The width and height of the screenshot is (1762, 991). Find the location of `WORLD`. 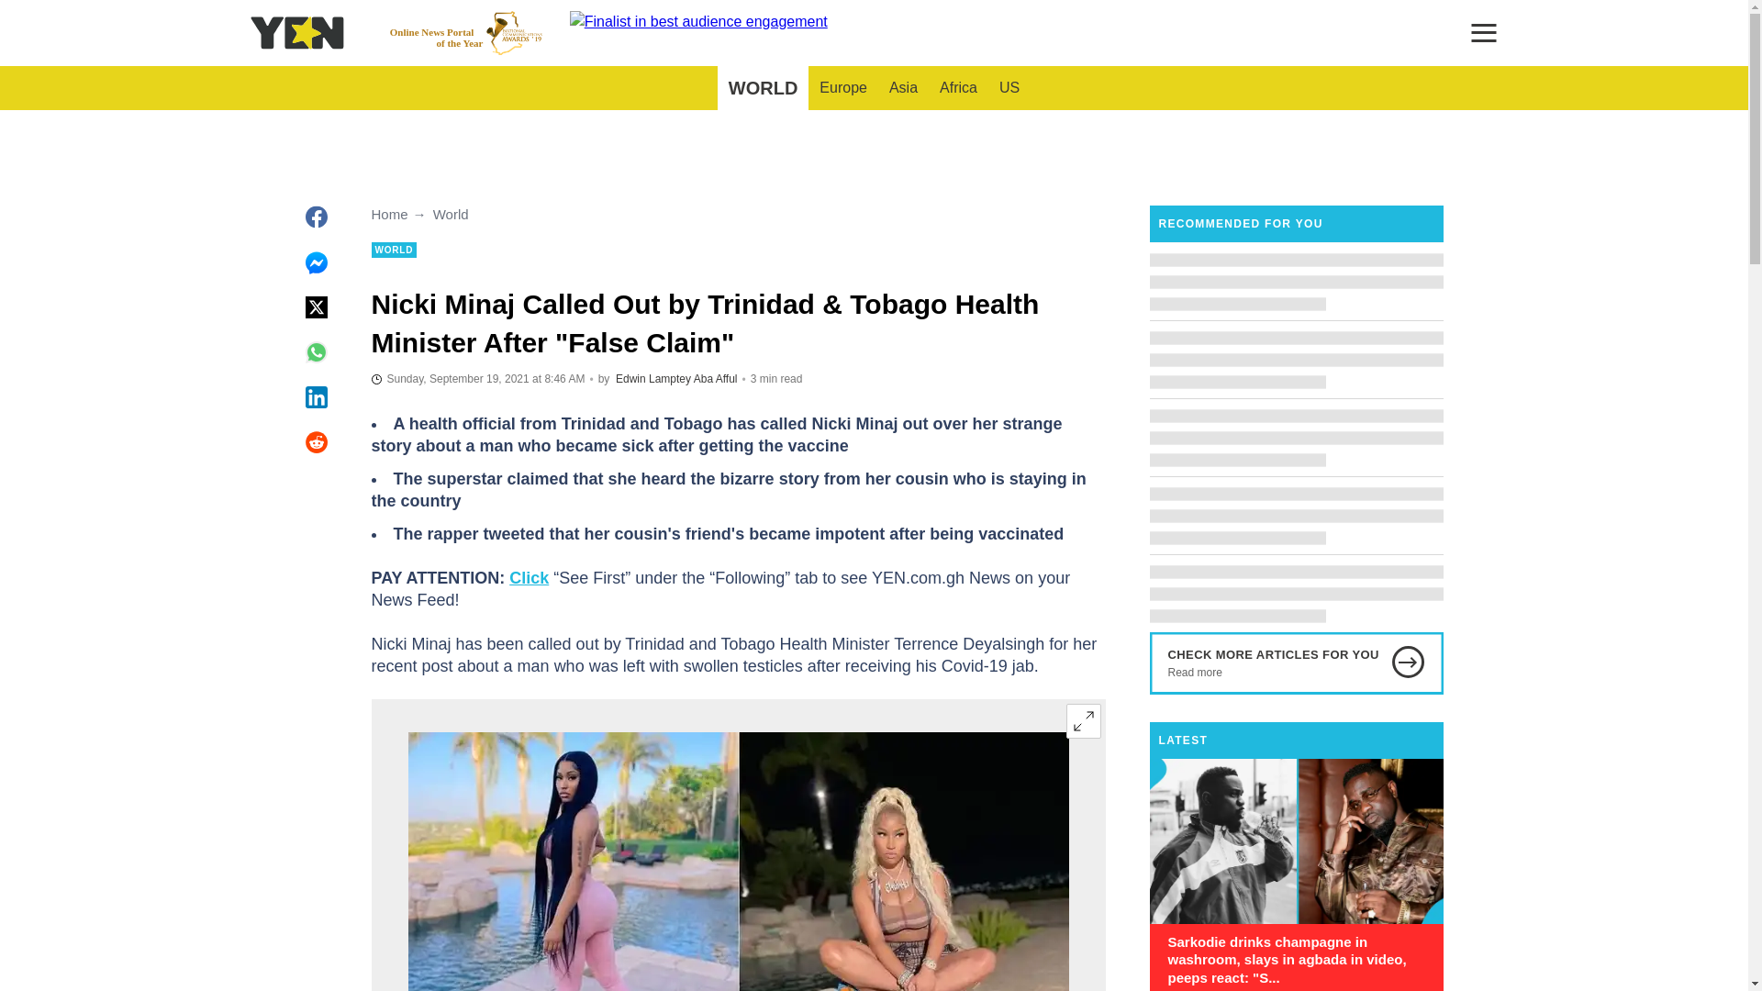

WORLD is located at coordinates (763, 88).